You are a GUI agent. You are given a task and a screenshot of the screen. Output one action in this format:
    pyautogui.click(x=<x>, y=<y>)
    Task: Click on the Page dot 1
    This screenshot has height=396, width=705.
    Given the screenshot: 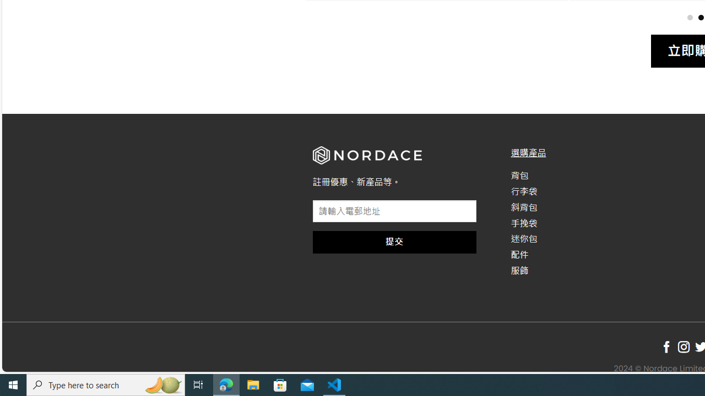 What is the action you would take?
    pyautogui.click(x=690, y=16)
    